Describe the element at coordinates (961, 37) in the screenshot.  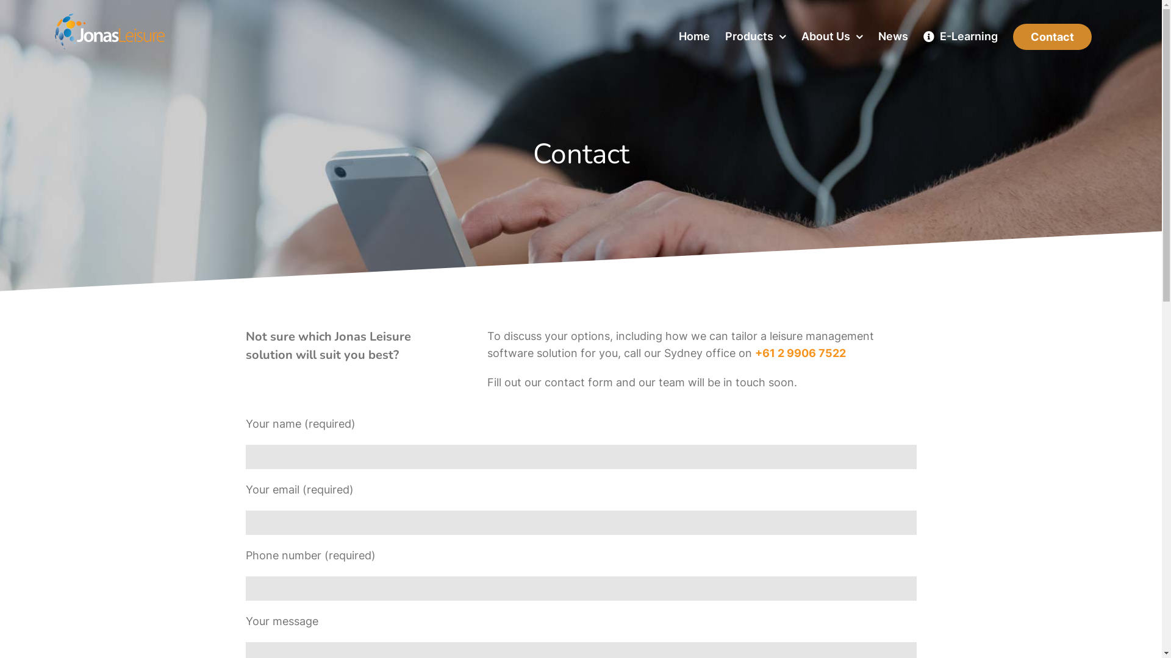
I see `E-Learning` at that location.